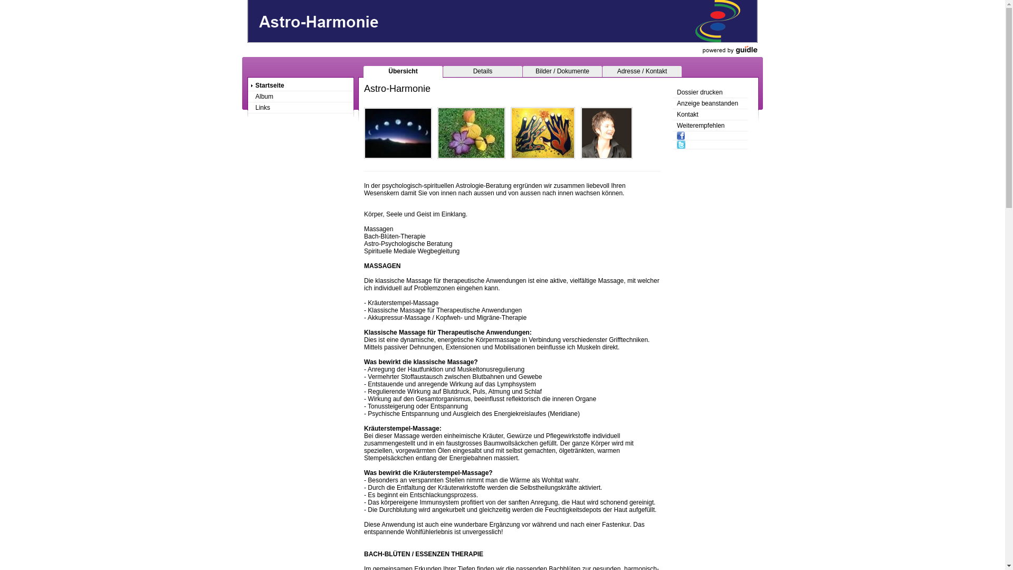  I want to click on Dossier drucken, so click(710, 93).